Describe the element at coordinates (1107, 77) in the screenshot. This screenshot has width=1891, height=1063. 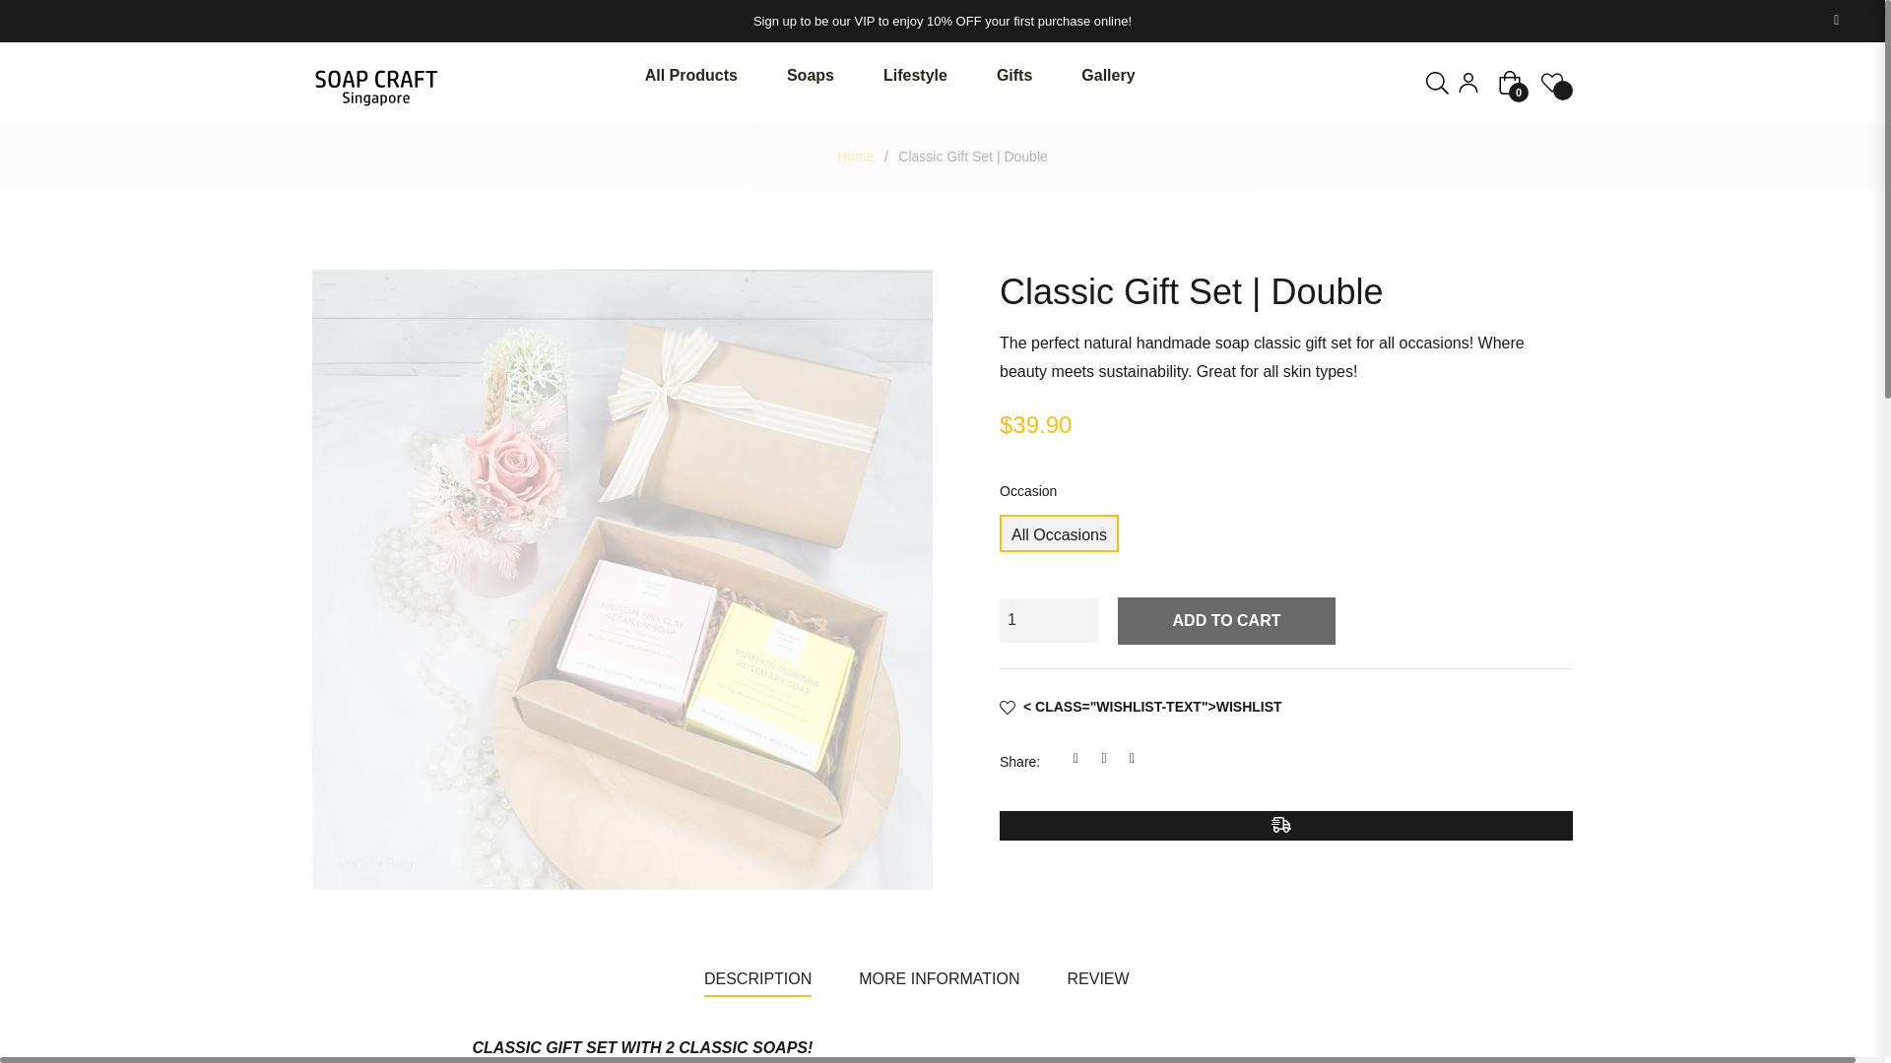
I see `Gallery` at that location.